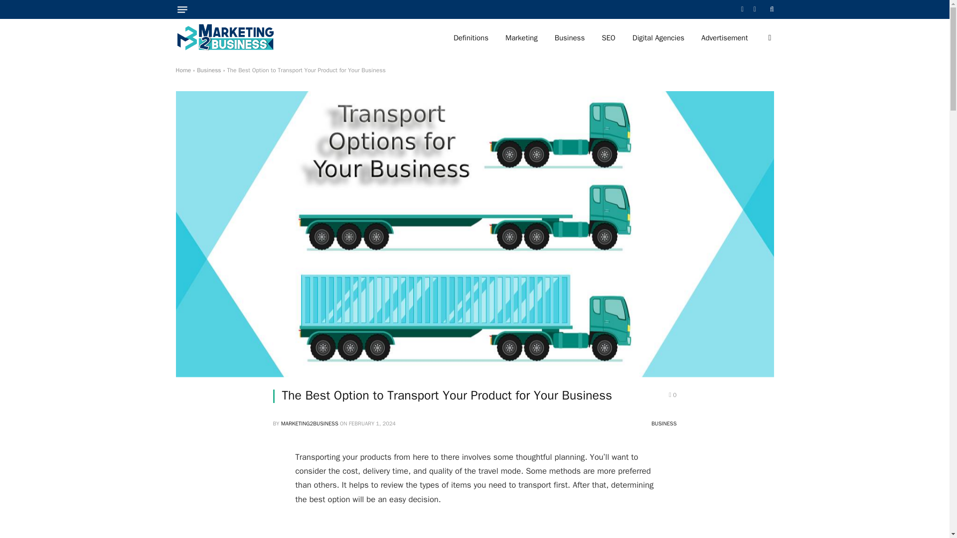 Image resolution: width=957 pixels, height=538 pixels. What do you see at coordinates (182, 70) in the screenshot?
I see `Home` at bounding box center [182, 70].